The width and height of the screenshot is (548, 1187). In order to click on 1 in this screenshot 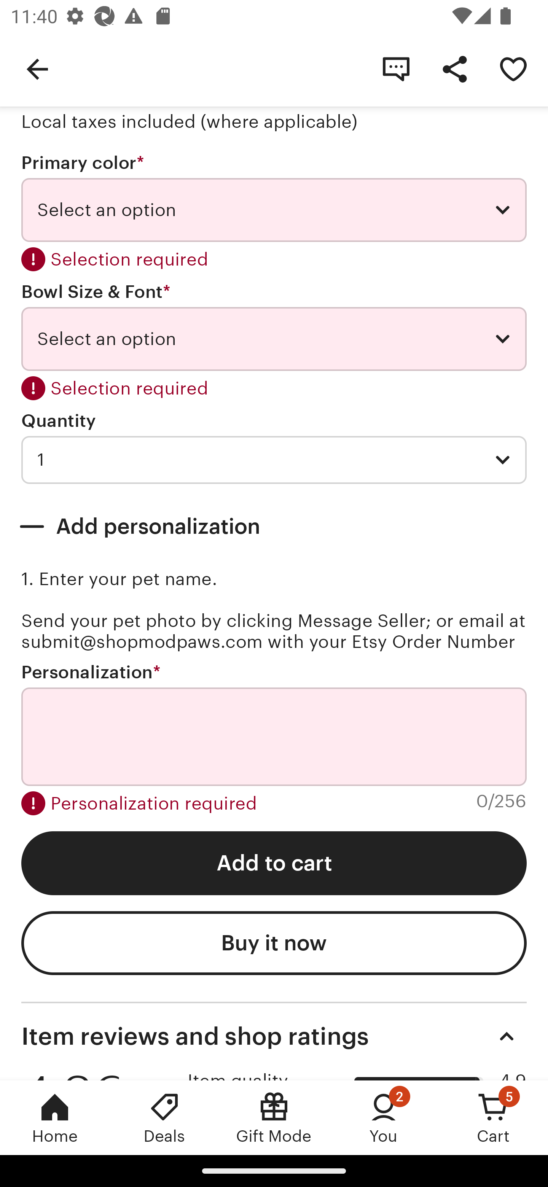, I will do `click(274, 460)`.